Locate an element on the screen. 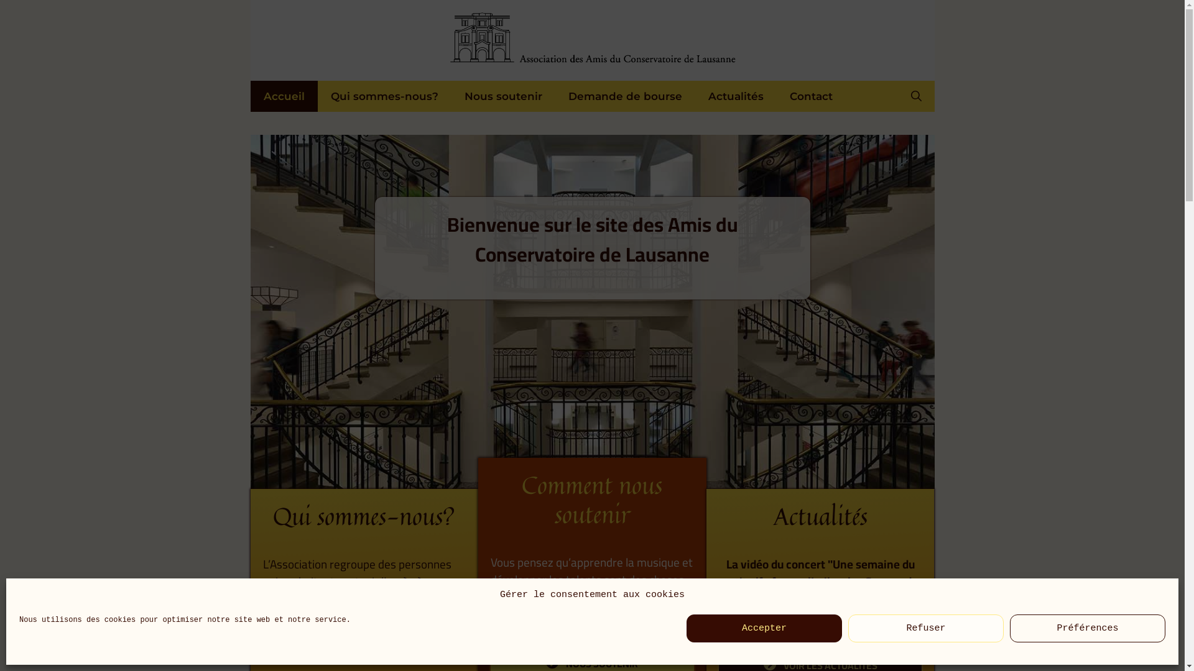 The width and height of the screenshot is (1194, 671). Qui sommes-nous? is located at coordinates (384, 96).